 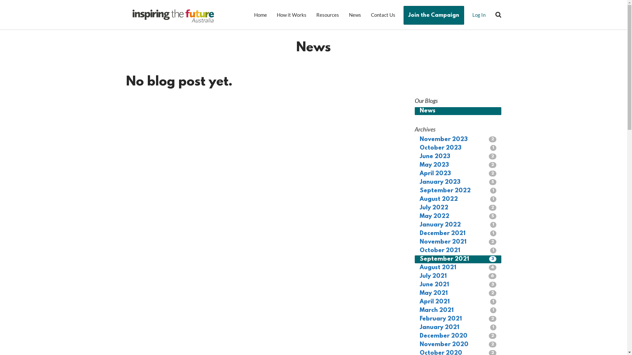 What do you see at coordinates (458, 140) in the screenshot?
I see `November 2023
2` at bounding box center [458, 140].